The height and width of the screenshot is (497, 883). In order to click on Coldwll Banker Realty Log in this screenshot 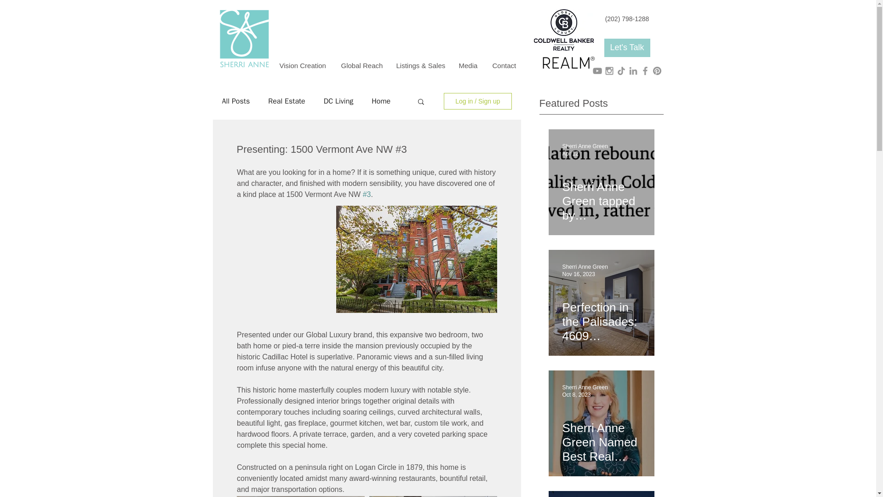, I will do `click(563, 30)`.